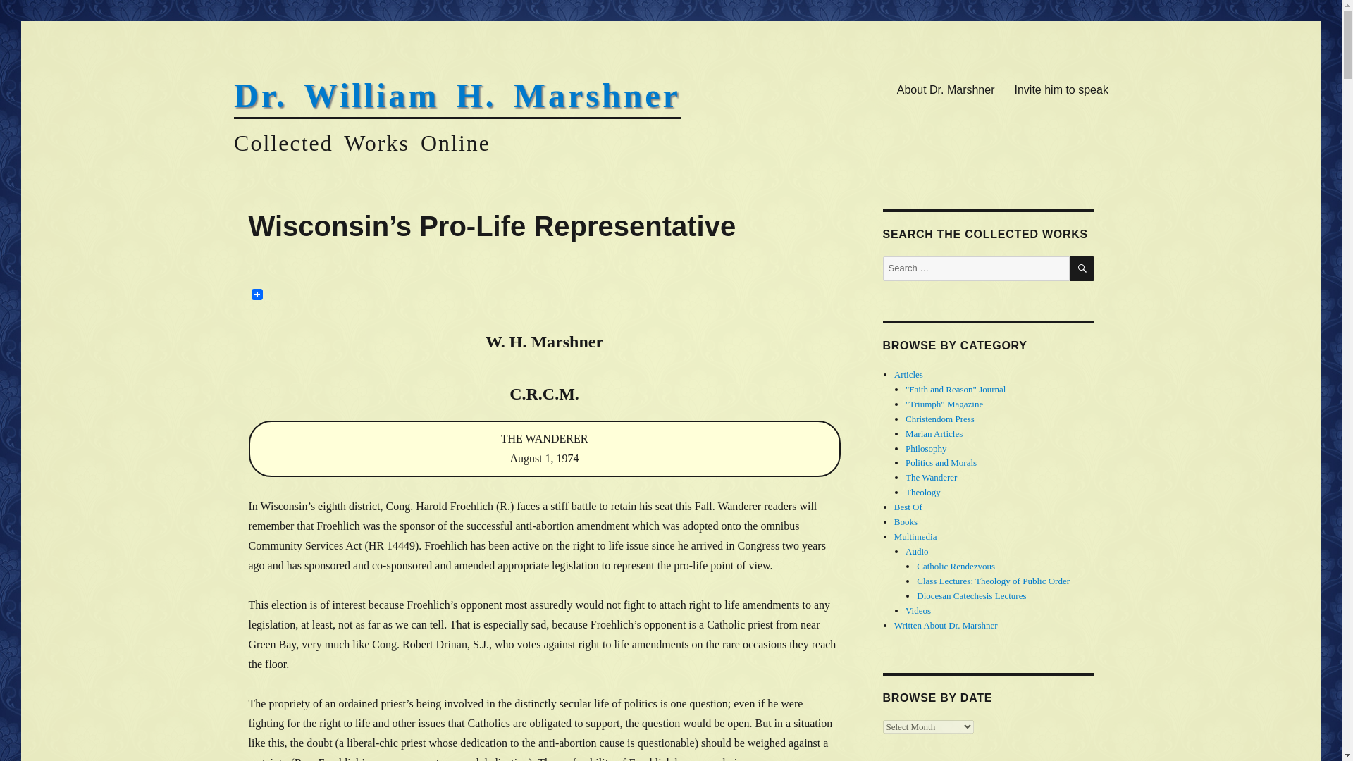  What do you see at coordinates (955, 389) in the screenshot?
I see `"Faith and Reason" Journal` at bounding box center [955, 389].